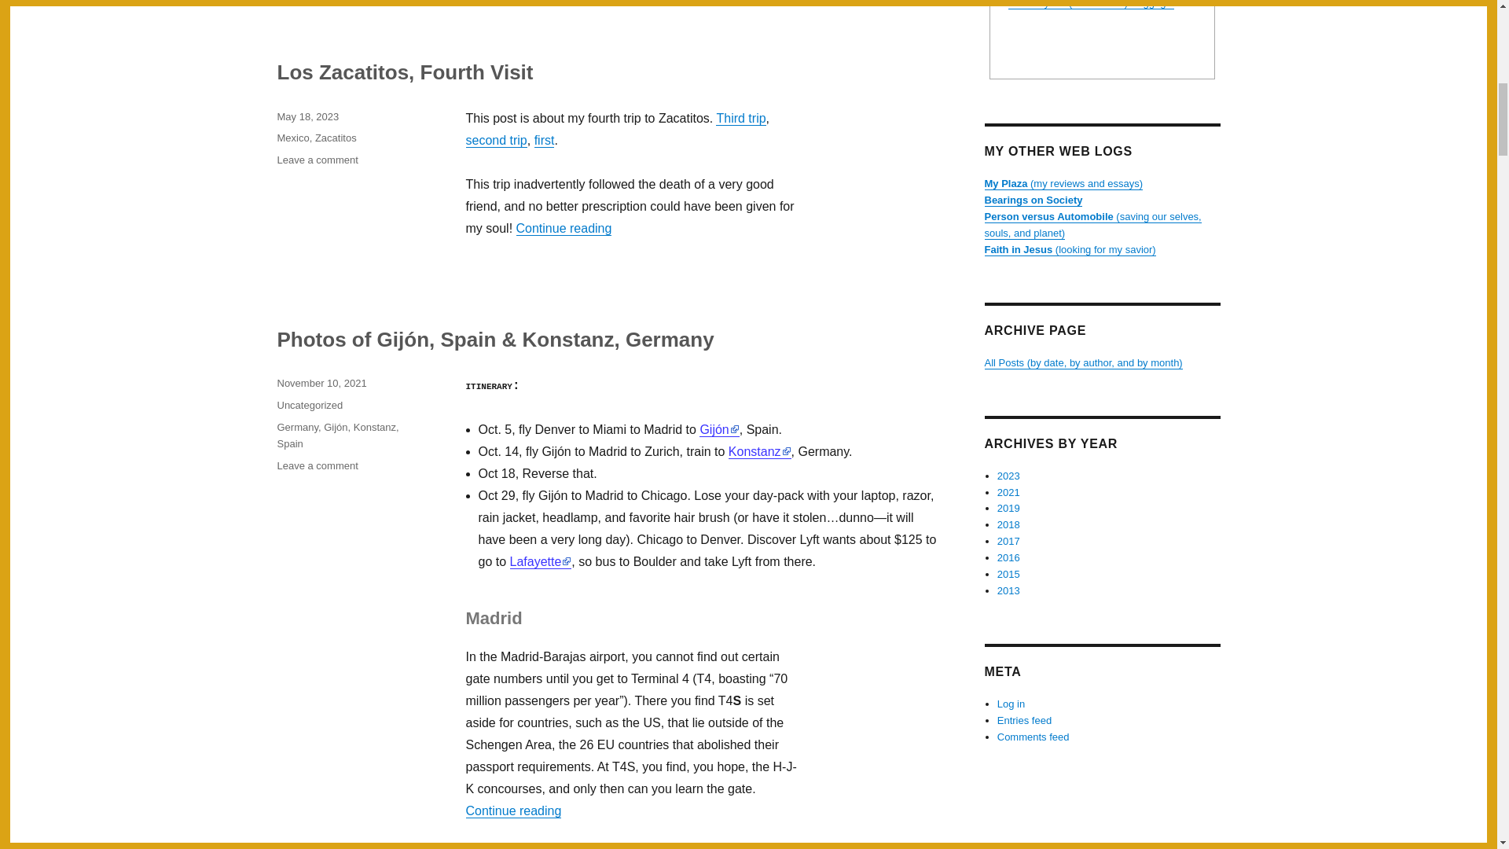 Image resolution: width=1509 pixels, height=849 pixels. Describe the element at coordinates (374, 426) in the screenshot. I see `Zacatitos` at that location.